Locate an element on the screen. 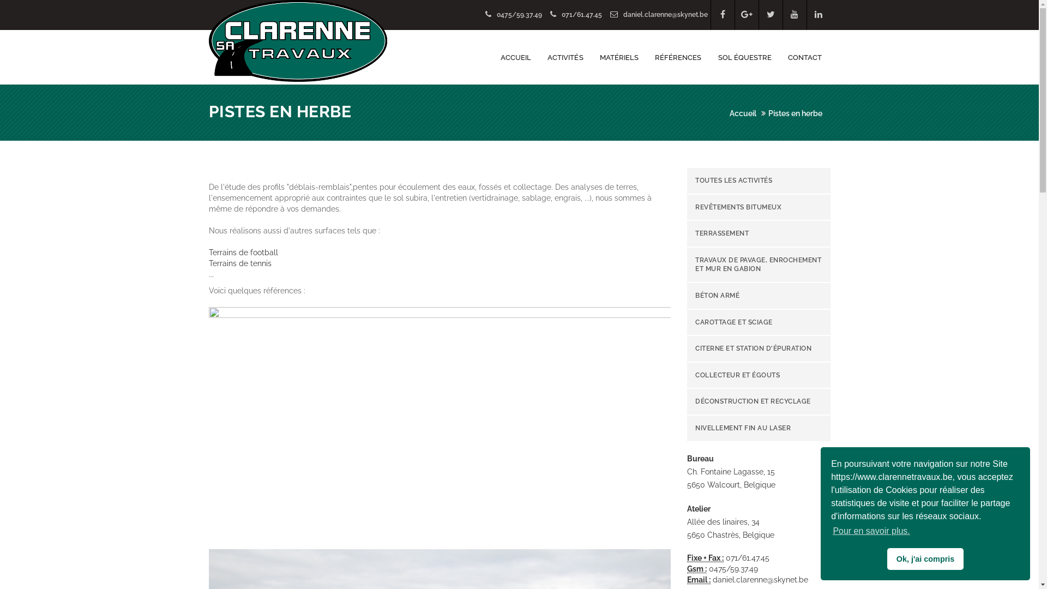 Image resolution: width=1047 pixels, height=589 pixels. CONTACT is located at coordinates (805, 57).